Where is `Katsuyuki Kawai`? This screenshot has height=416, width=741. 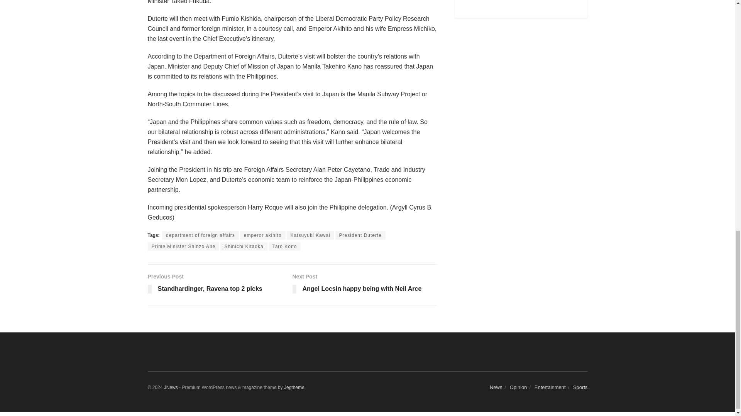
Katsuyuki Kawai is located at coordinates (220, 285).